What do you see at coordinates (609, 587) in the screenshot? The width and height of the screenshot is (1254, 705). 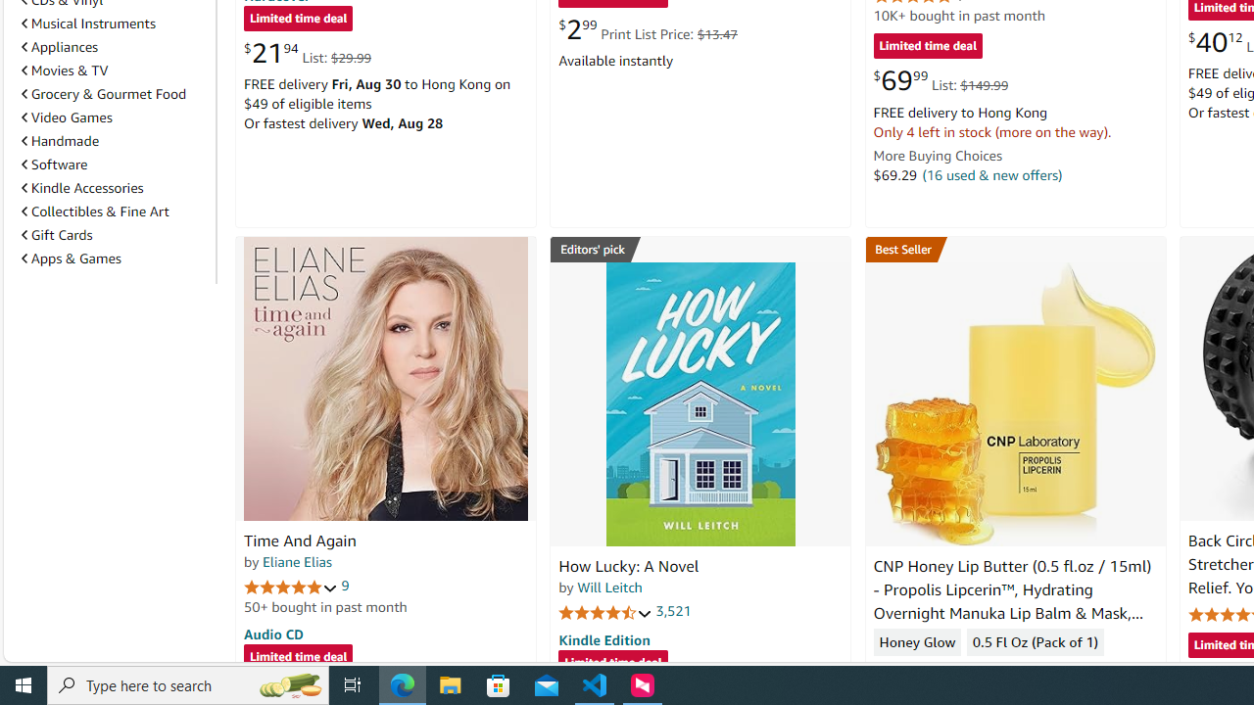 I see `Will Leitch` at bounding box center [609, 587].